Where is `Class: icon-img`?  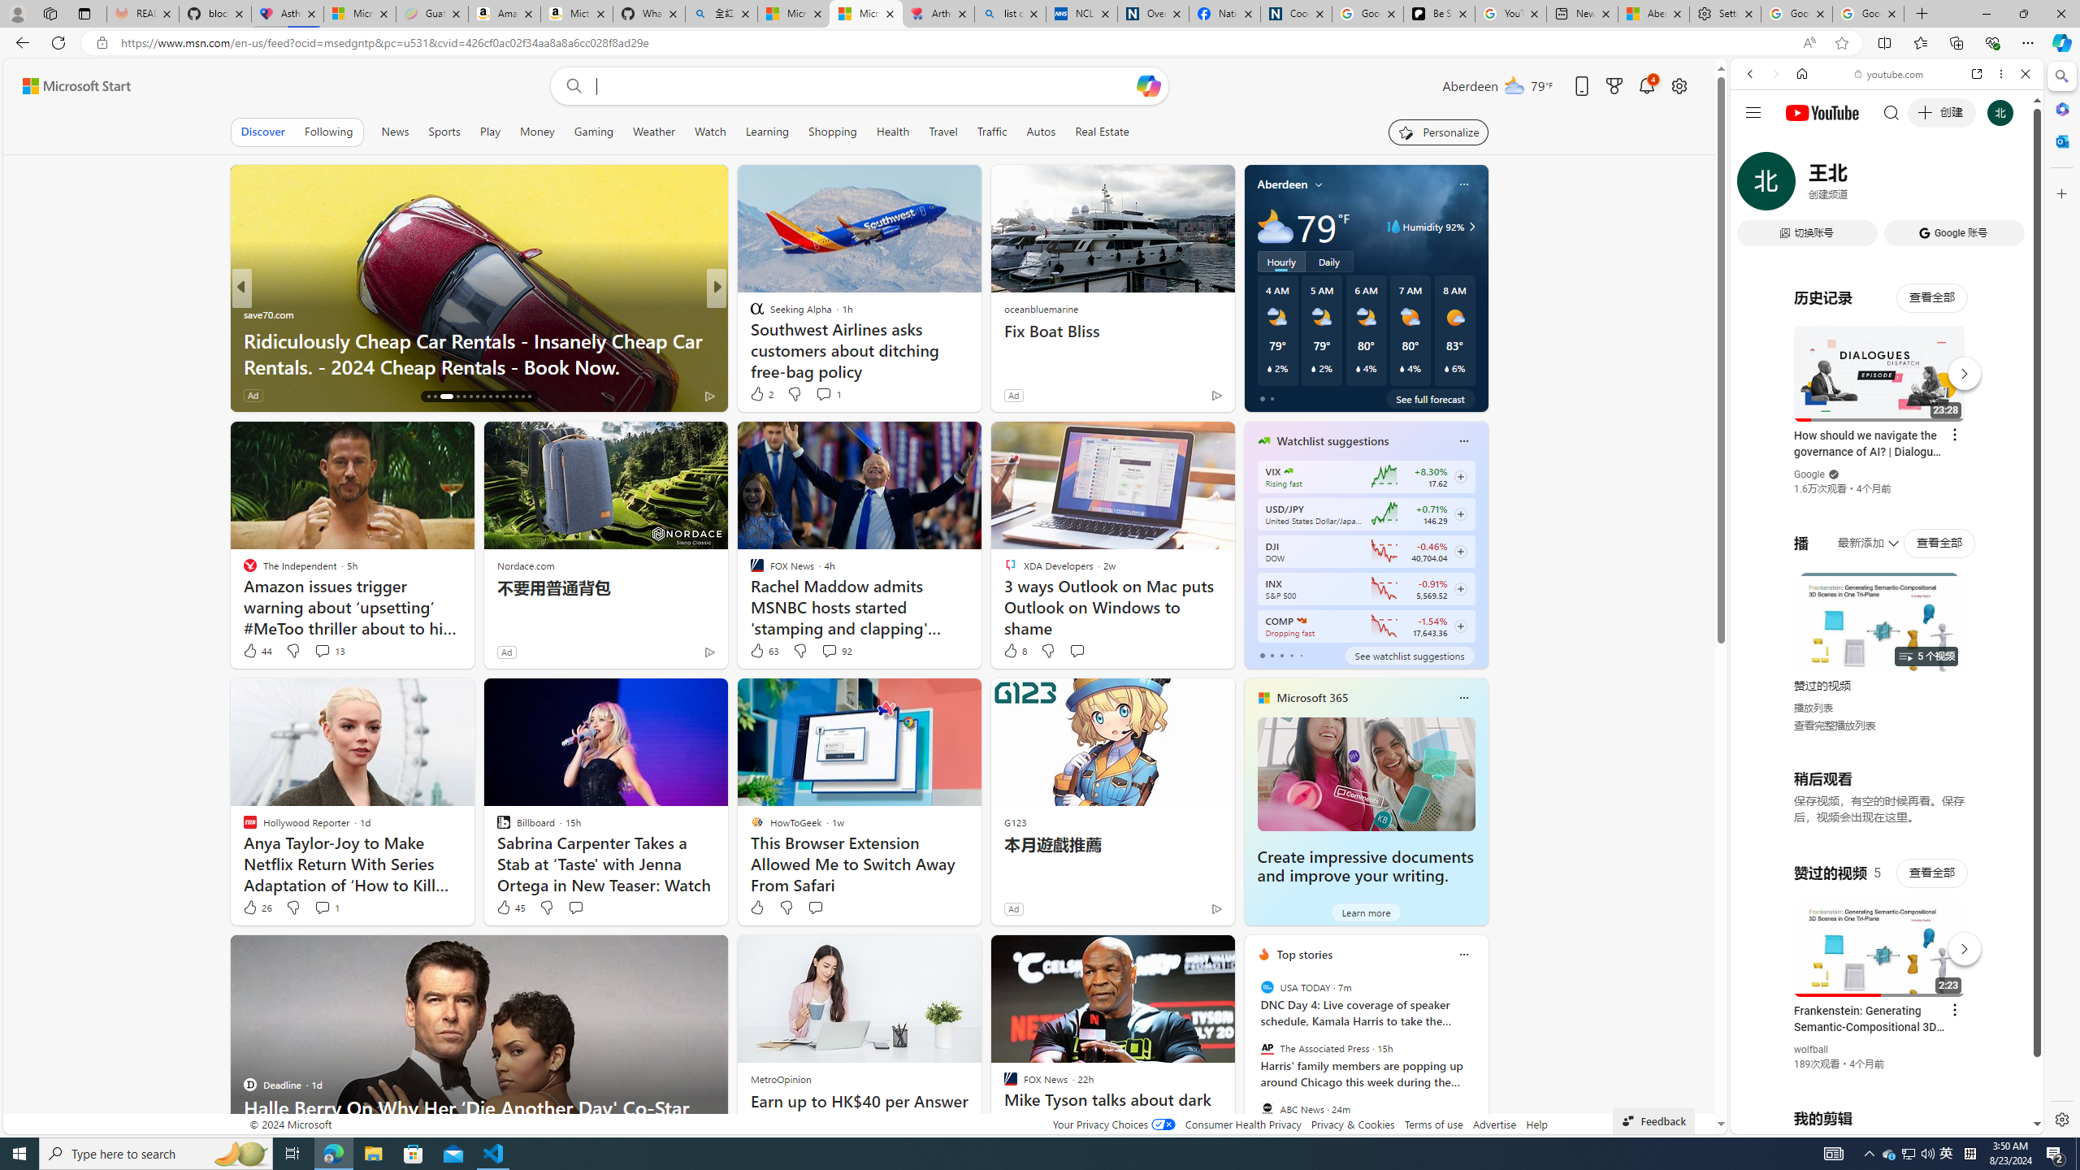 Class: icon-img is located at coordinates (1462, 954).